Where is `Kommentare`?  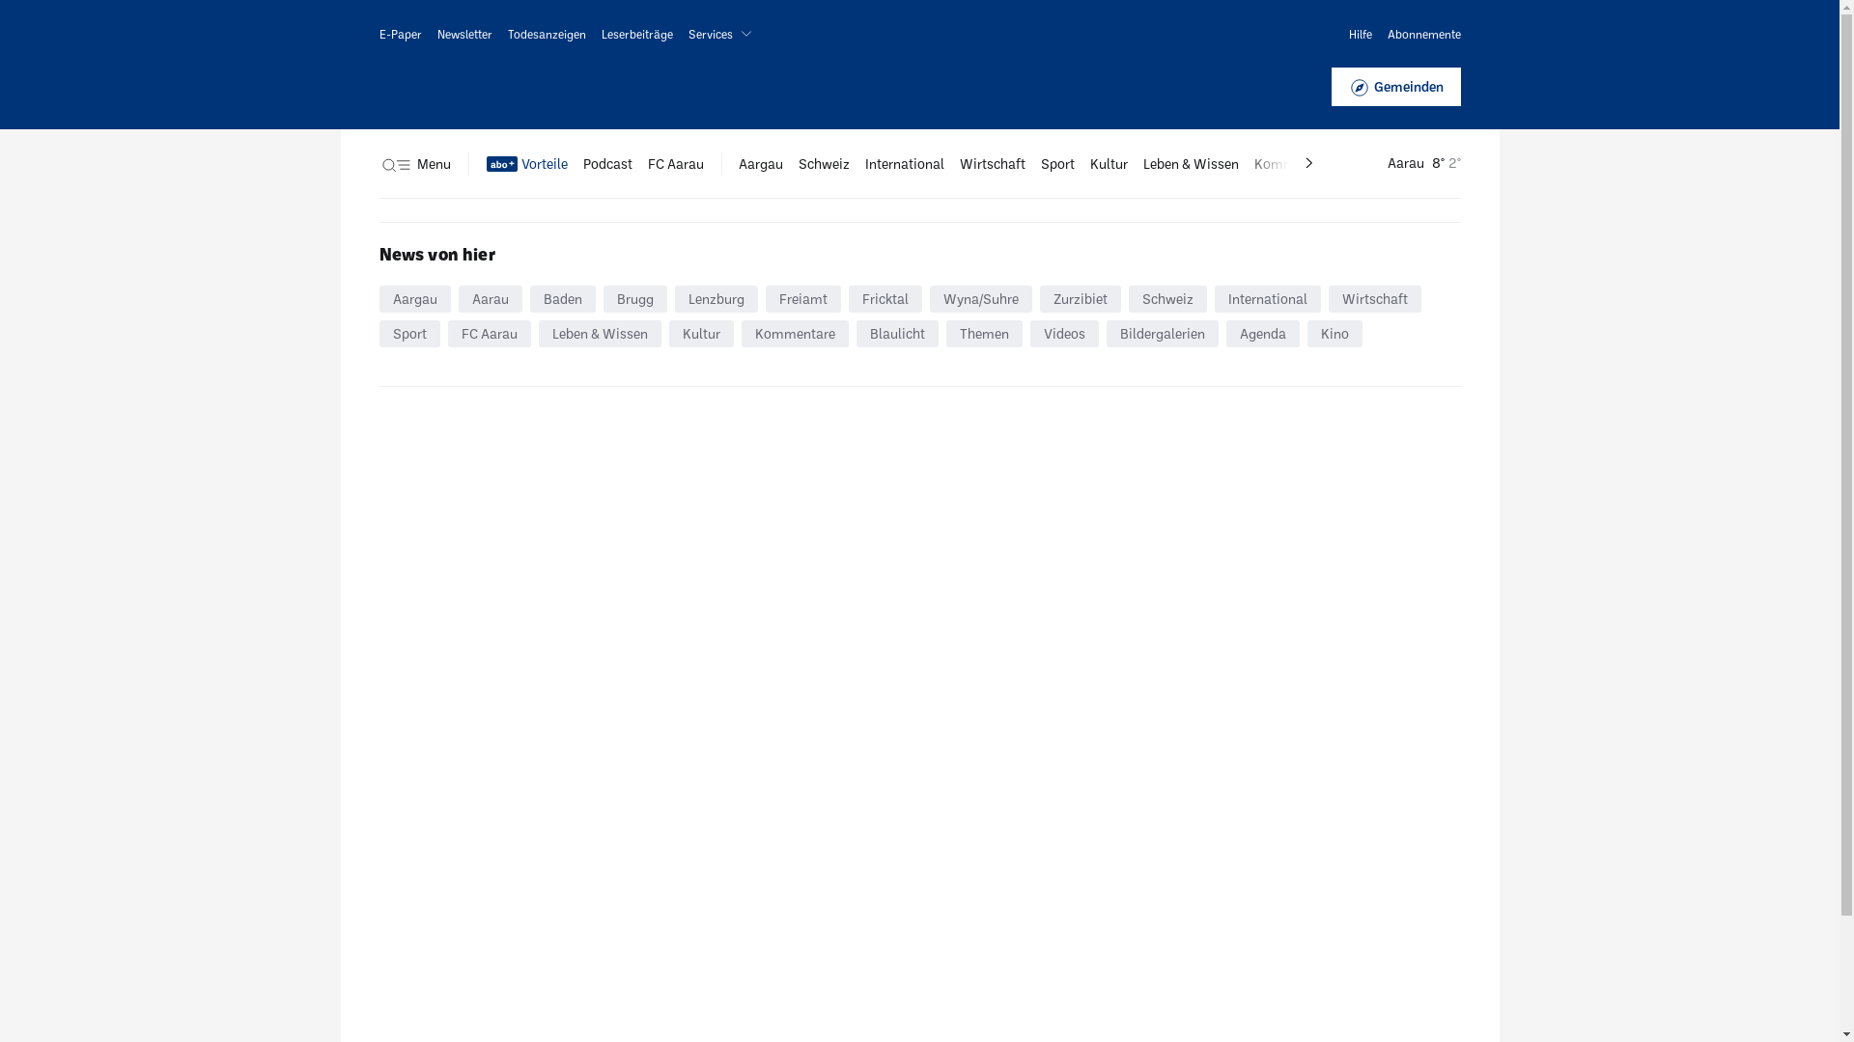 Kommentare is located at coordinates (1294, 164).